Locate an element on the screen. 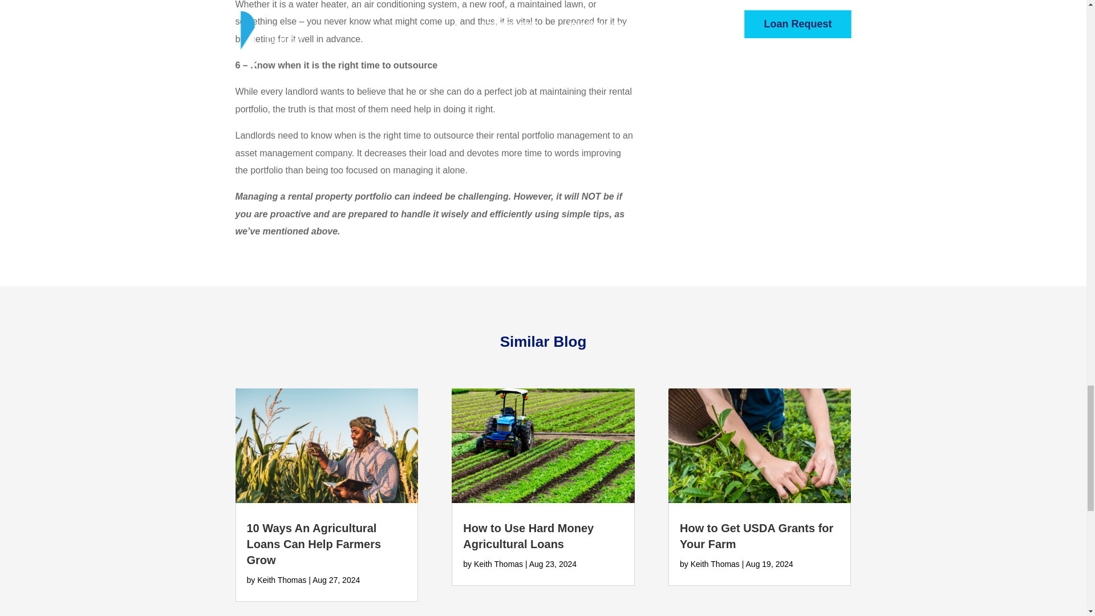 The height and width of the screenshot is (616, 1095). Keith Thomas is located at coordinates (282, 579).